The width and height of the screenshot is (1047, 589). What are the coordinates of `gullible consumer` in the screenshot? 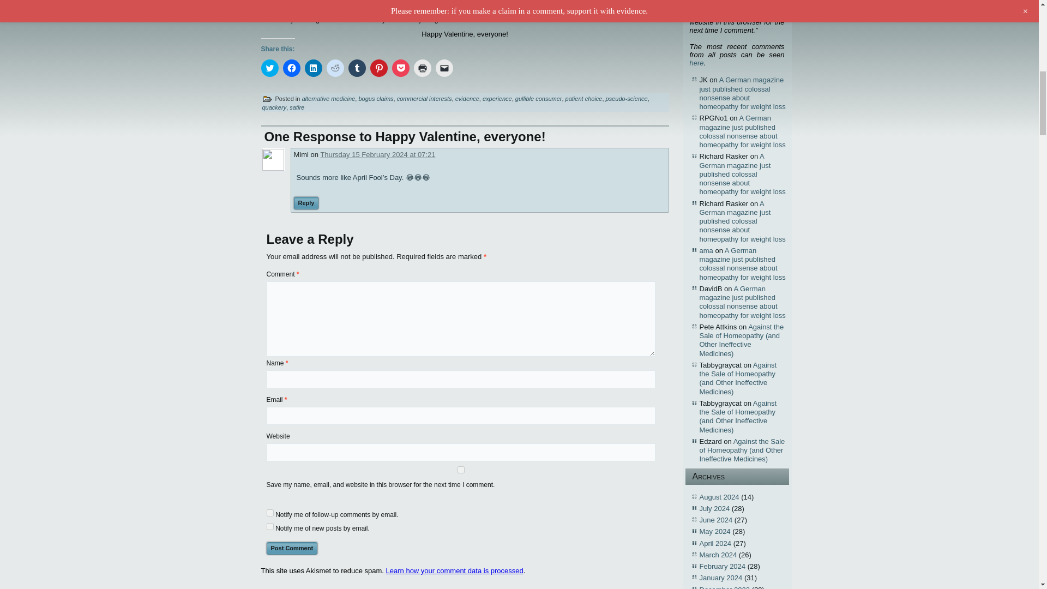 It's located at (539, 98).